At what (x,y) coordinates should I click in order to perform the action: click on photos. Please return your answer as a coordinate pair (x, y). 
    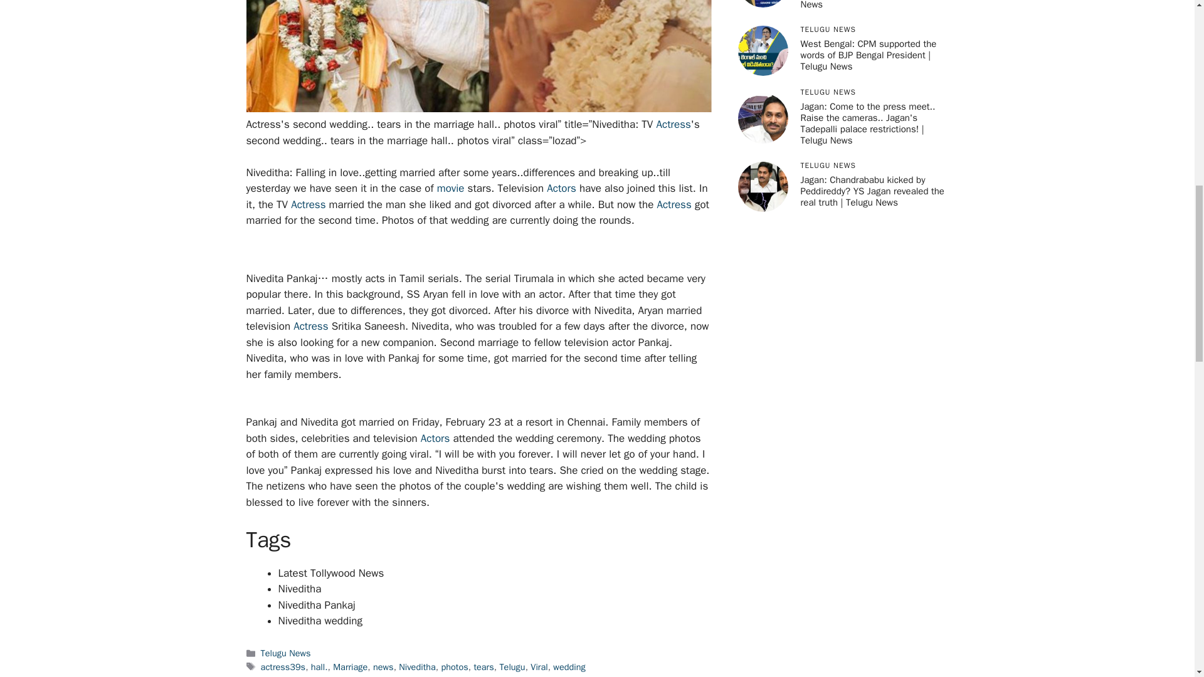
    Looking at the image, I should click on (454, 667).